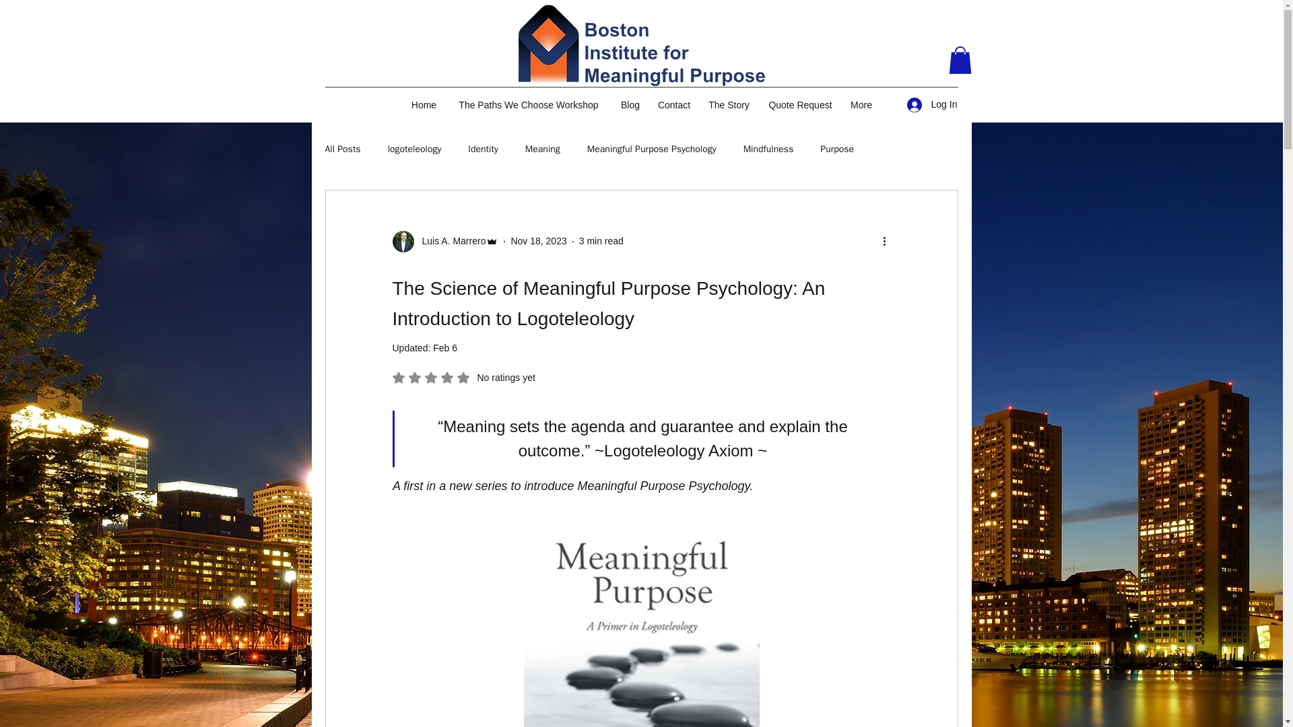  I want to click on Home, so click(423, 105).